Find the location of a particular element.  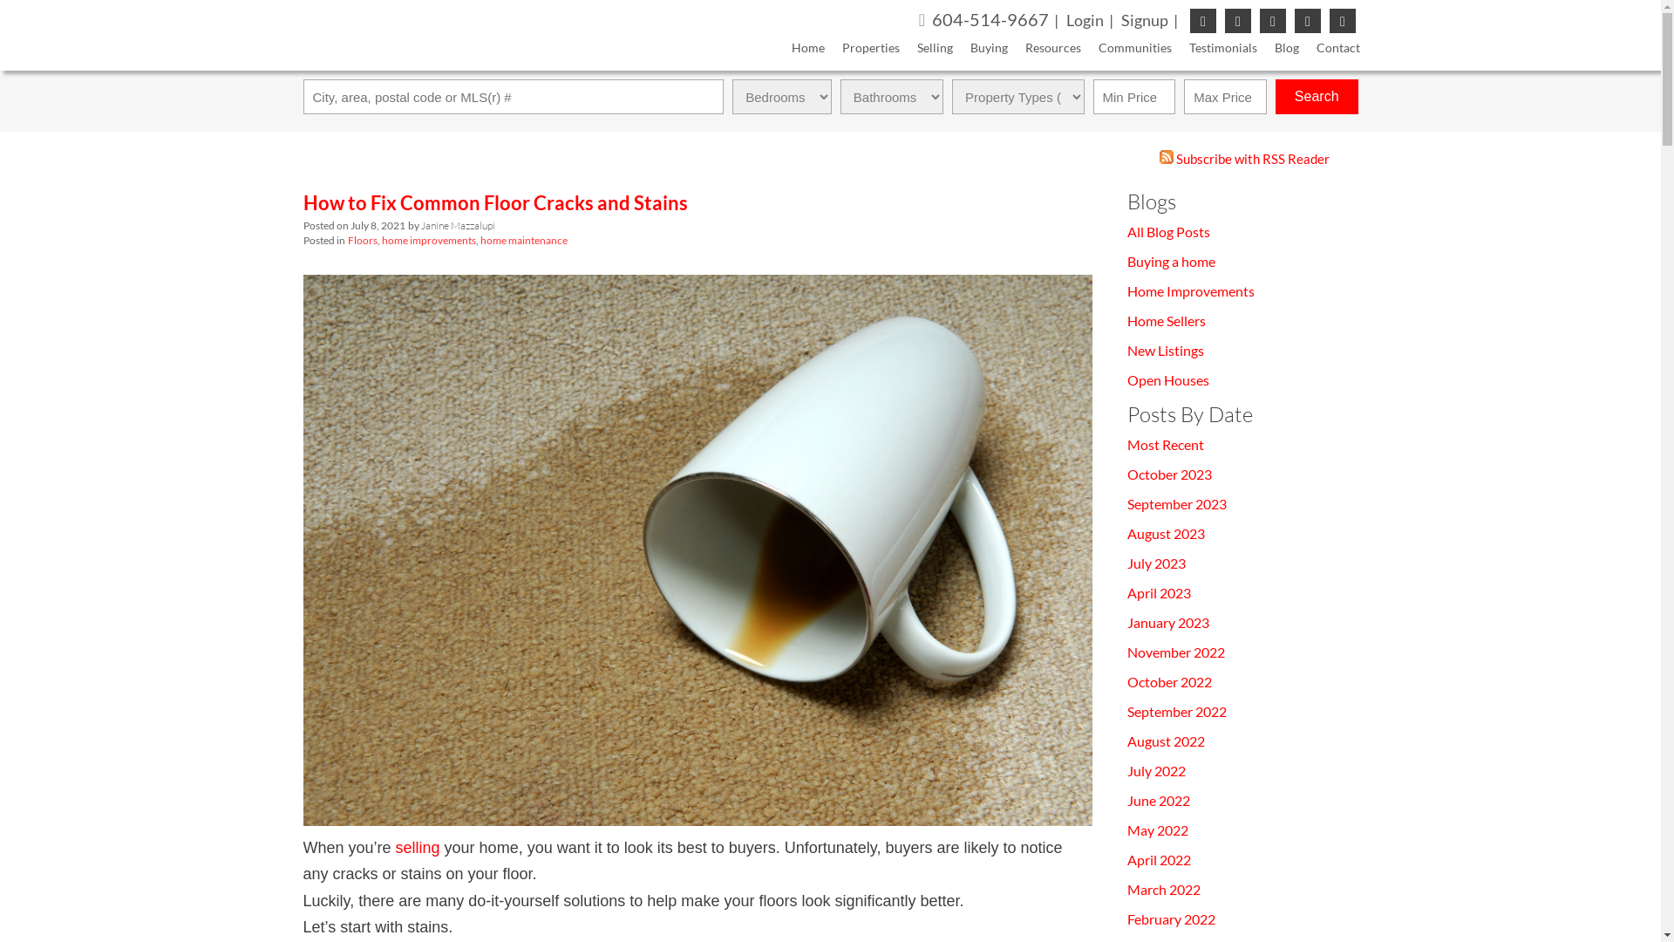

January 2023 is located at coordinates (1167, 623).